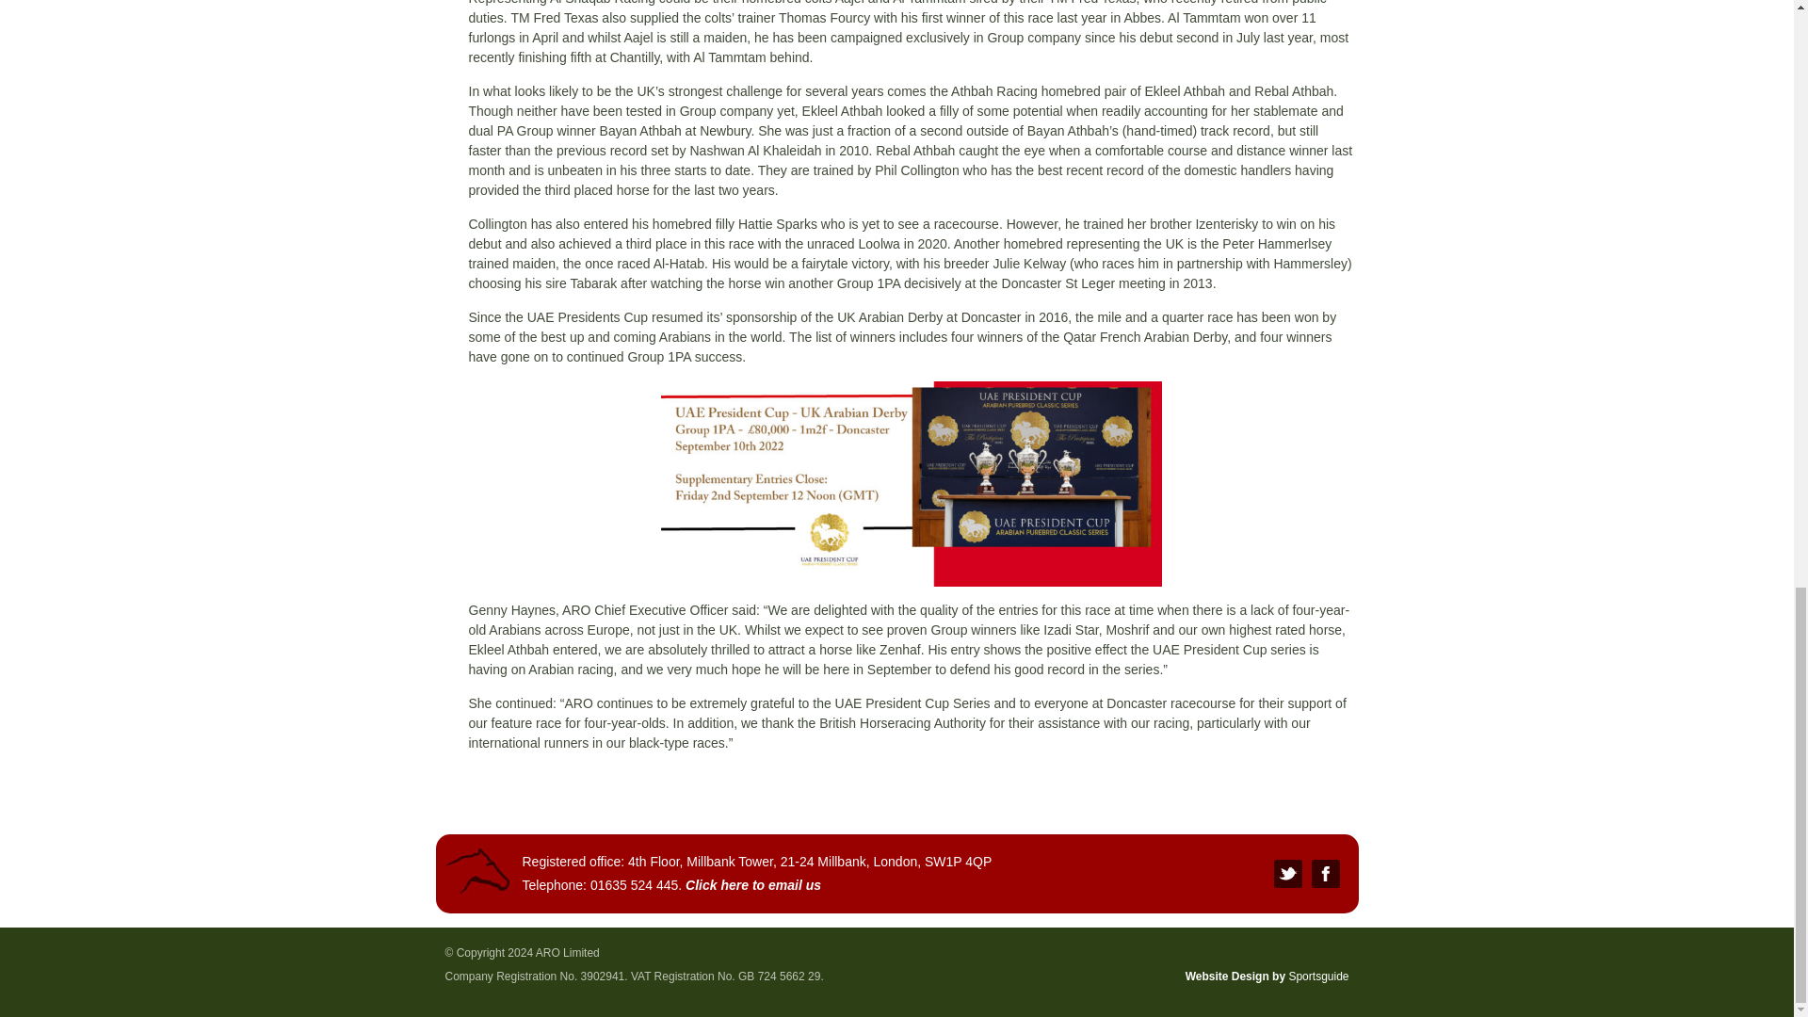 Image resolution: width=1808 pixels, height=1017 pixels. What do you see at coordinates (752, 885) in the screenshot?
I see `Click here to email us` at bounding box center [752, 885].